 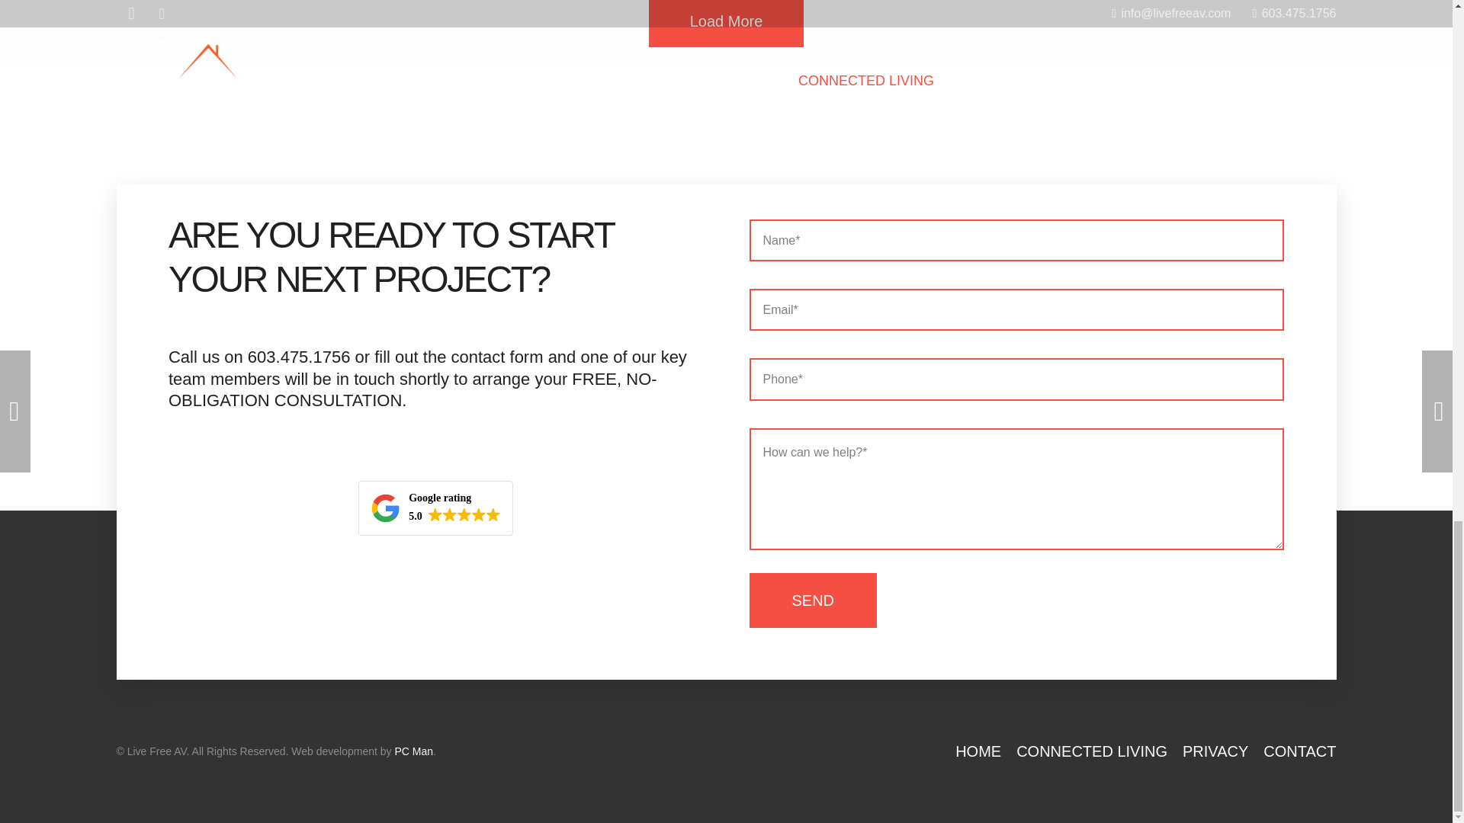 What do you see at coordinates (726, 23) in the screenshot?
I see `Load More` at bounding box center [726, 23].